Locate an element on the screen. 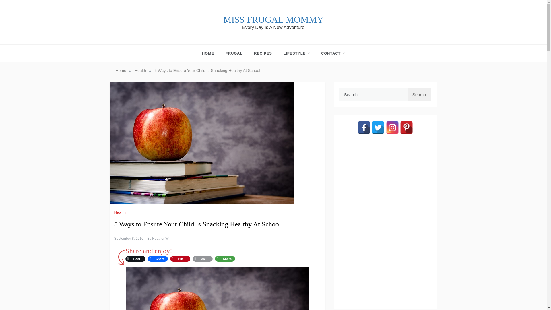 The height and width of the screenshot is (310, 551). LIFESTYLE is located at coordinates (296, 53).